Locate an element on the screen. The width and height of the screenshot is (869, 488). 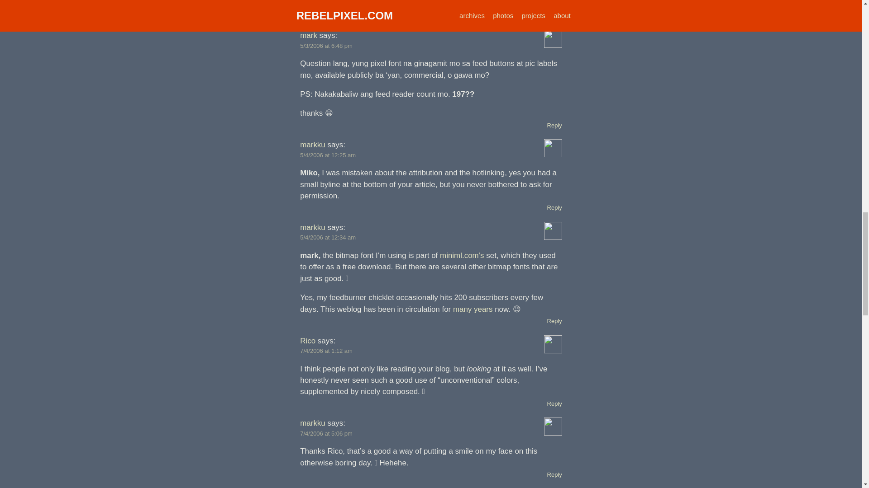
markku is located at coordinates (312, 227).